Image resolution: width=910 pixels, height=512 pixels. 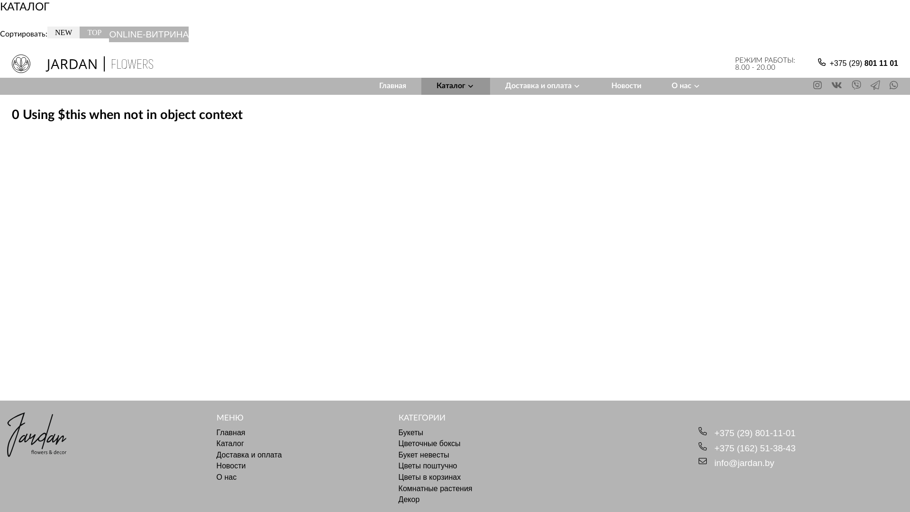 What do you see at coordinates (857, 86) in the screenshot?
I see `viber` at bounding box center [857, 86].